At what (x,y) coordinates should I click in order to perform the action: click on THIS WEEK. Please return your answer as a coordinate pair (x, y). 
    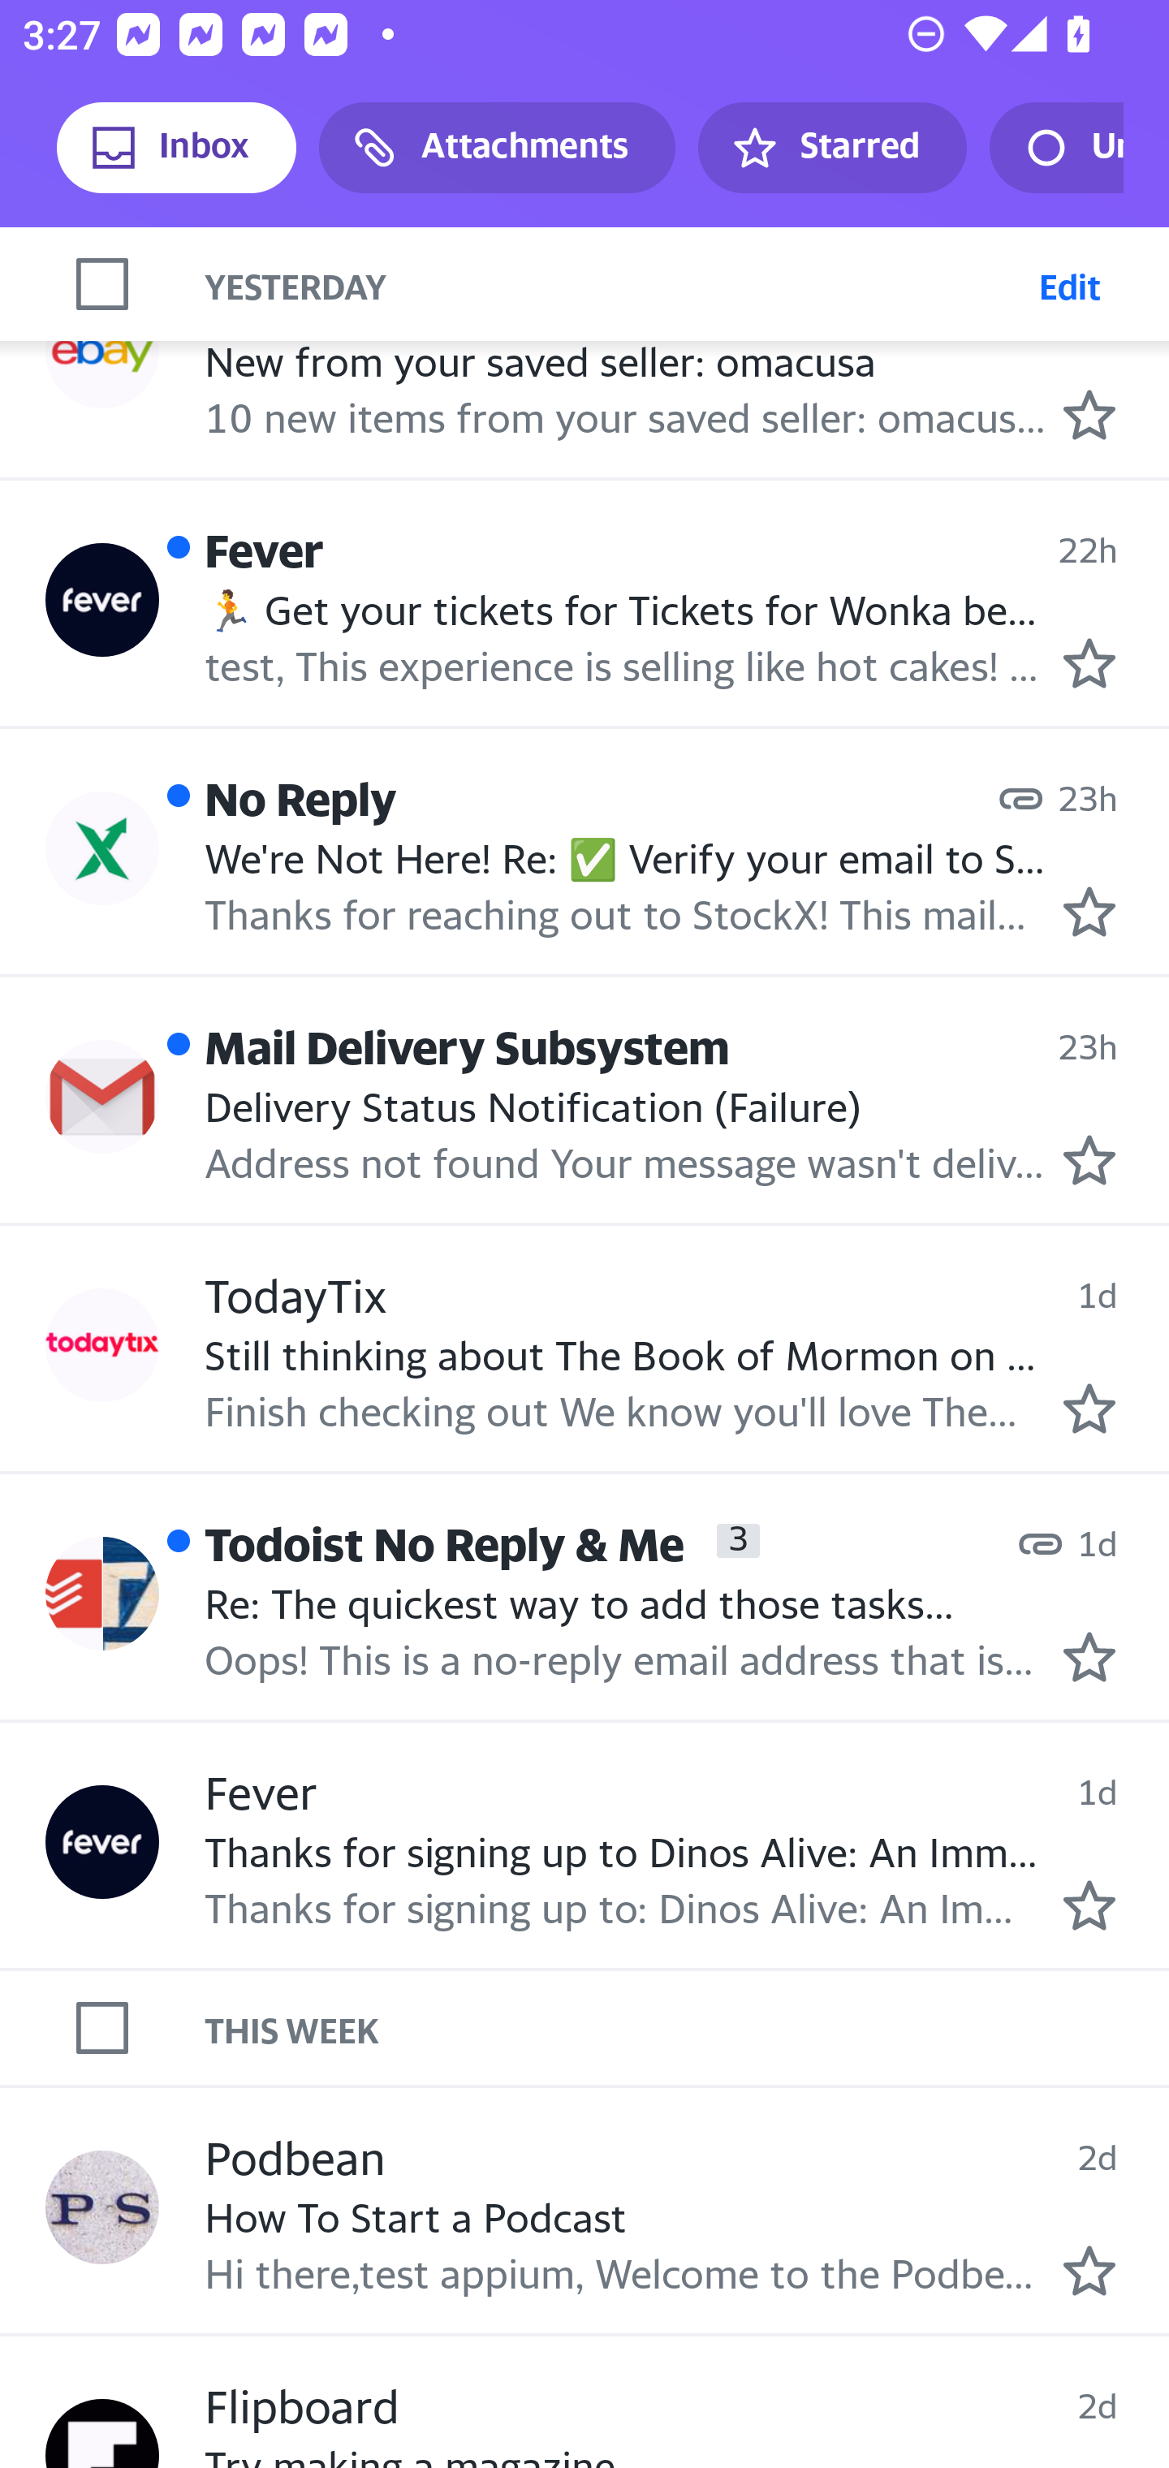
    Looking at the image, I should click on (687, 2027).